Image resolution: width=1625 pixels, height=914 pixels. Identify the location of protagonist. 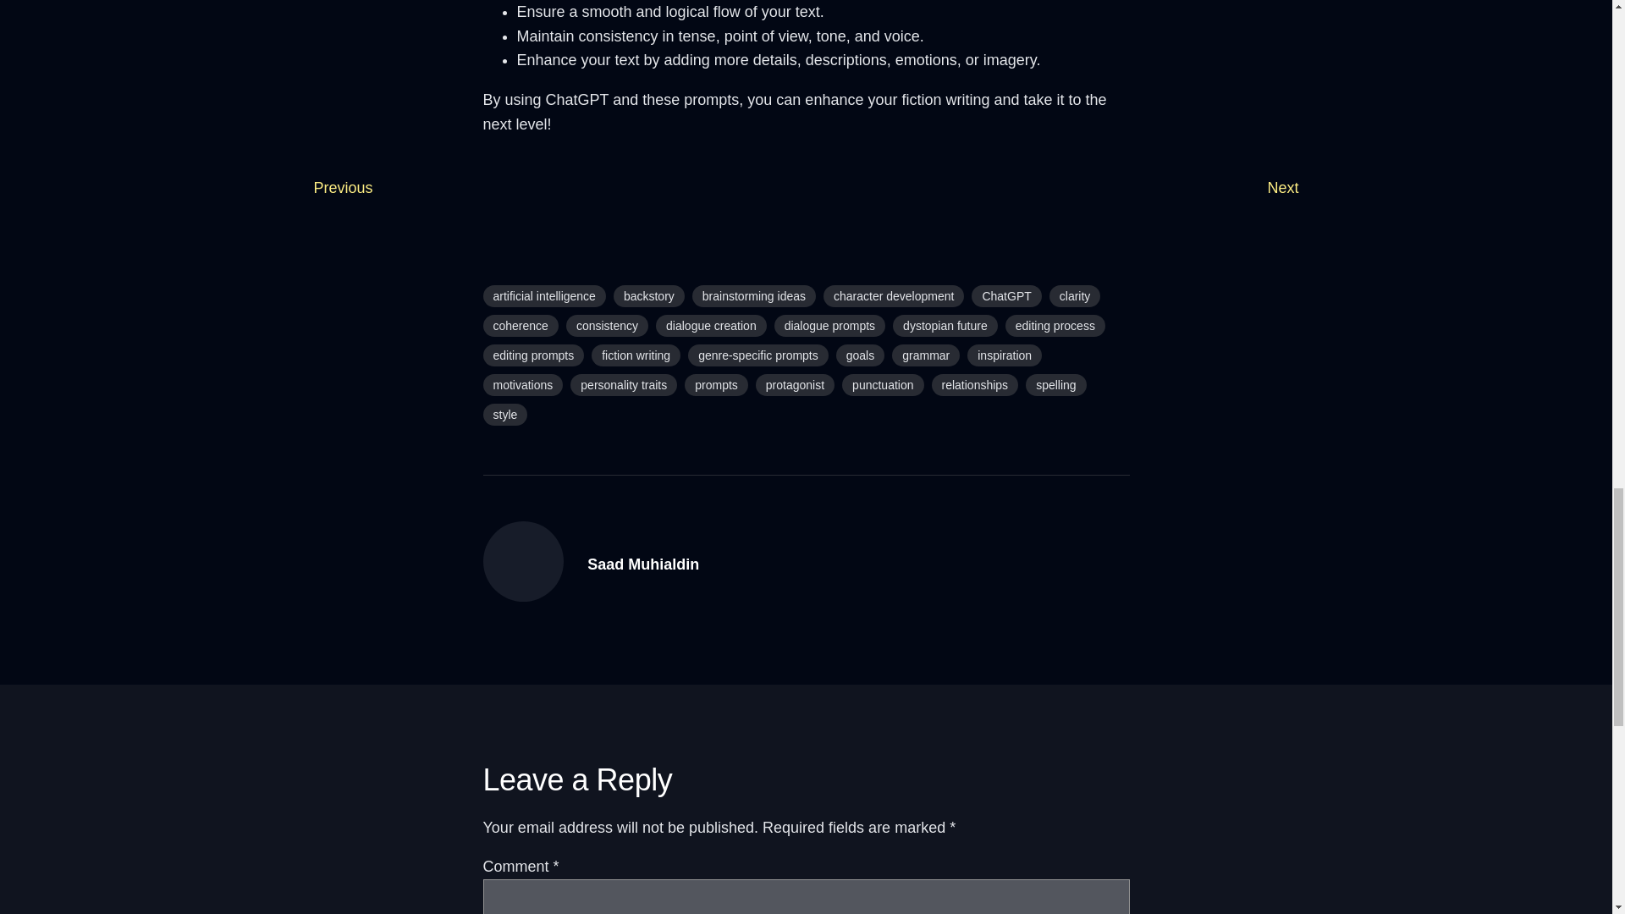
(795, 384).